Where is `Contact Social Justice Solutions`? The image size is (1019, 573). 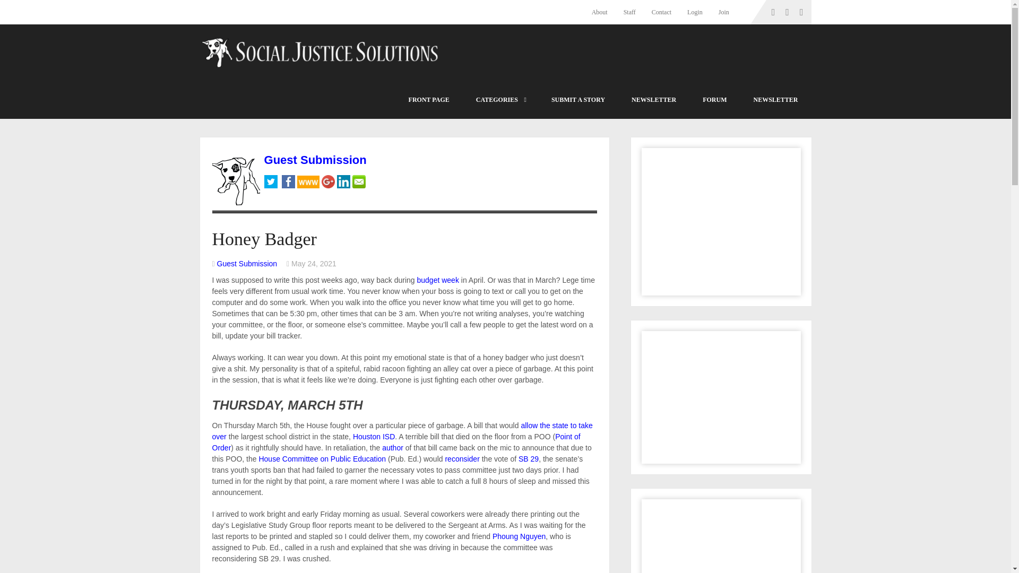 Contact Social Justice Solutions is located at coordinates (661, 12).